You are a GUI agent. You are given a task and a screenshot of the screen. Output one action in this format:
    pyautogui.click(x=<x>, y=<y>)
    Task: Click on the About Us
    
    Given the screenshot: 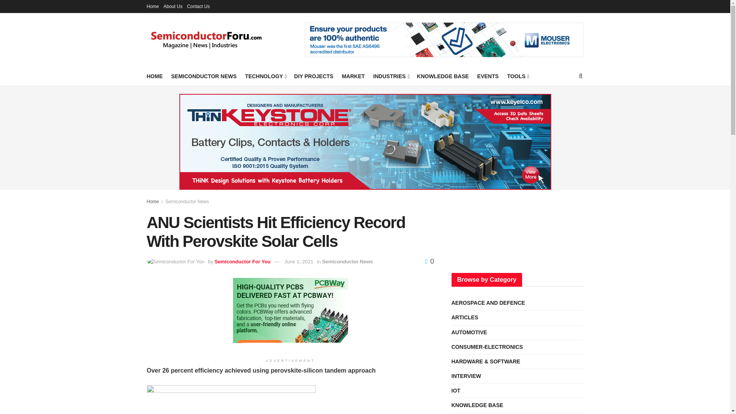 What is the action you would take?
    pyautogui.click(x=173, y=6)
    